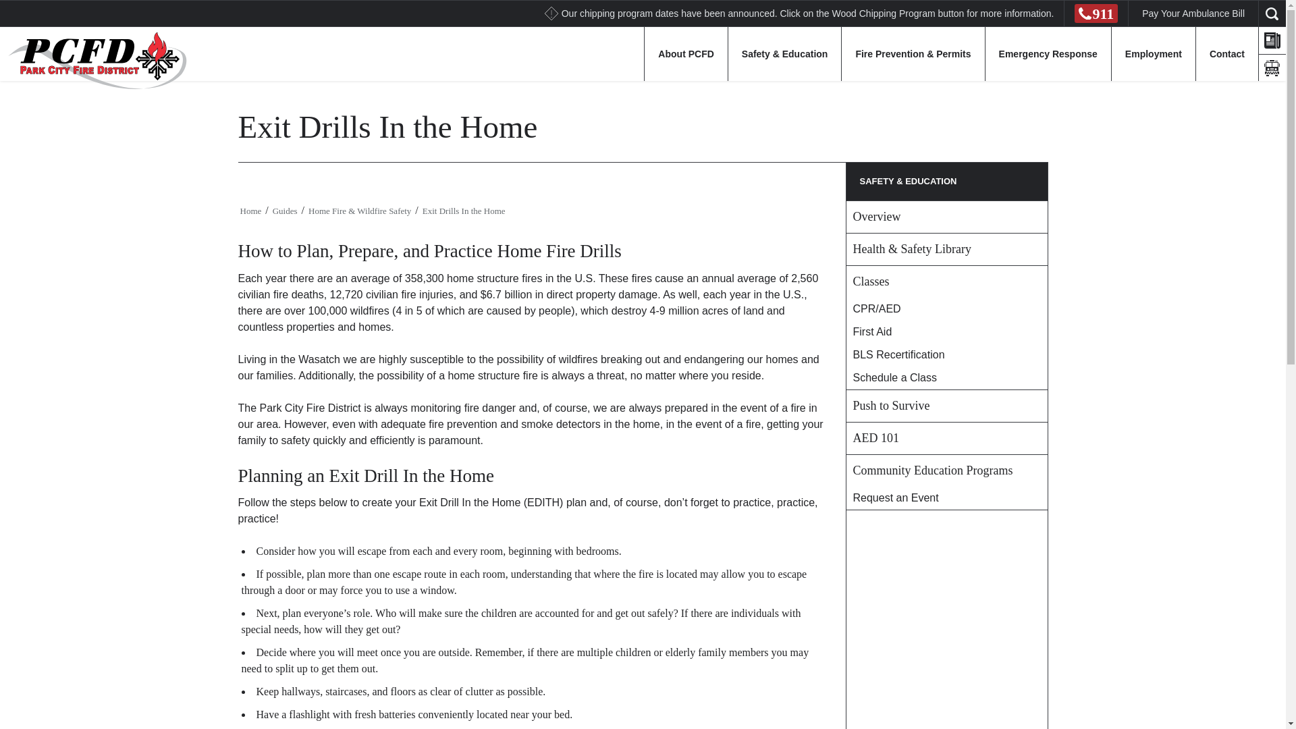 This screenshot has height=729, width=1296. What do you see at coordinates (686, 53) in the screenshot?
I see `About PCFD` at bounding box center [686, 53].